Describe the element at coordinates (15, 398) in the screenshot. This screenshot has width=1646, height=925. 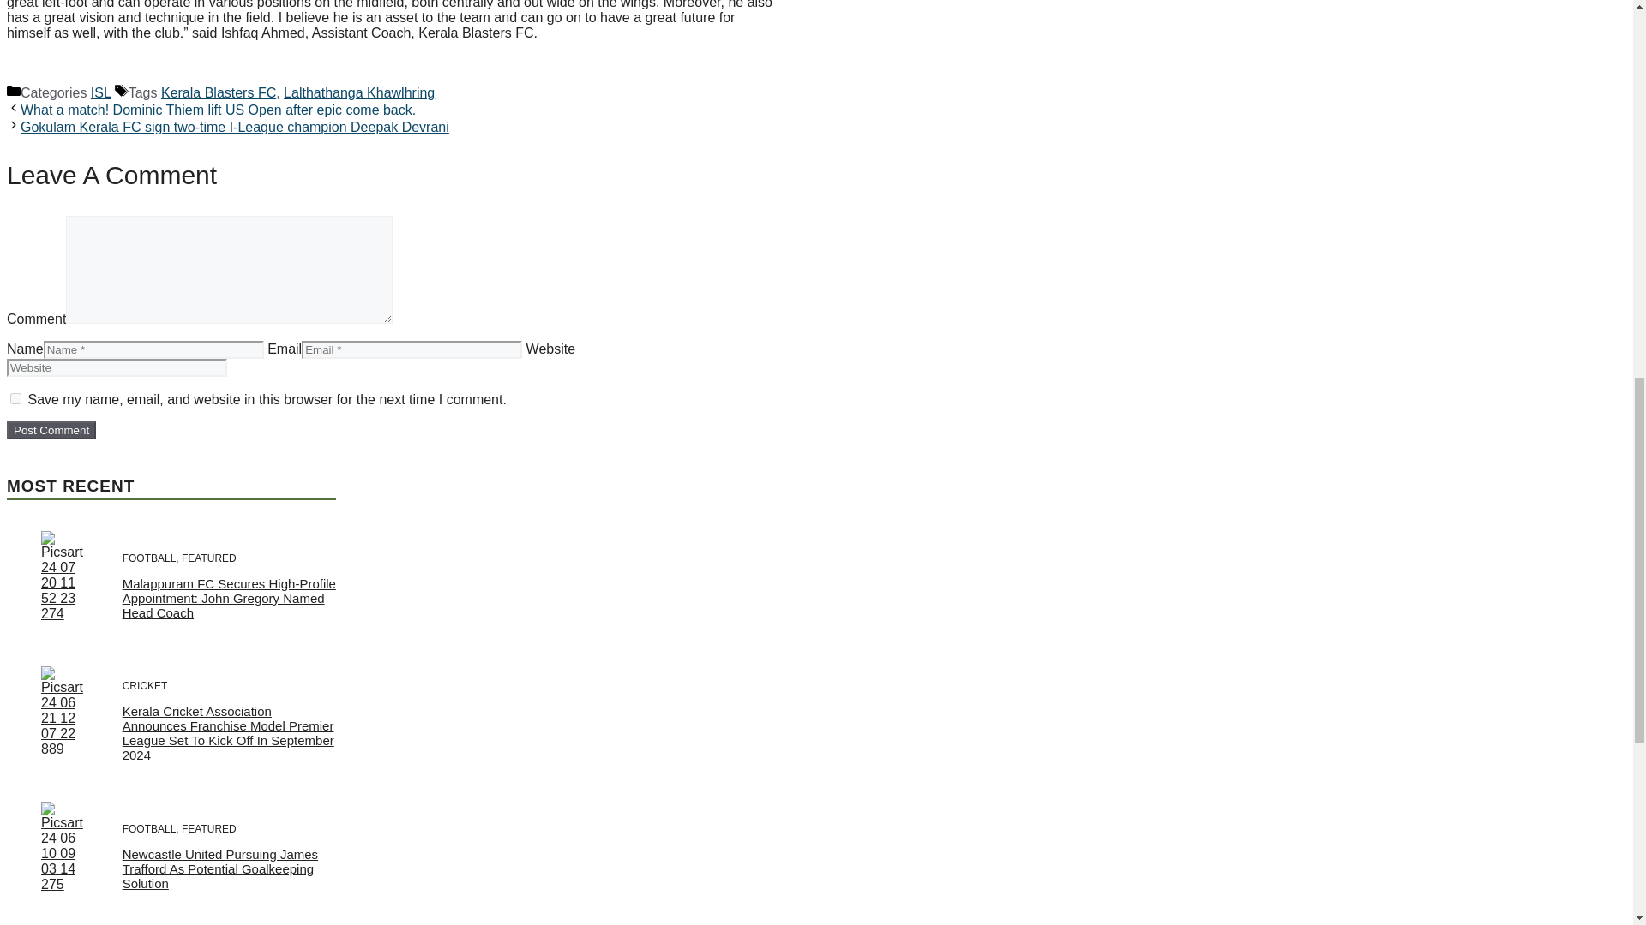
I see `yes` at that location.